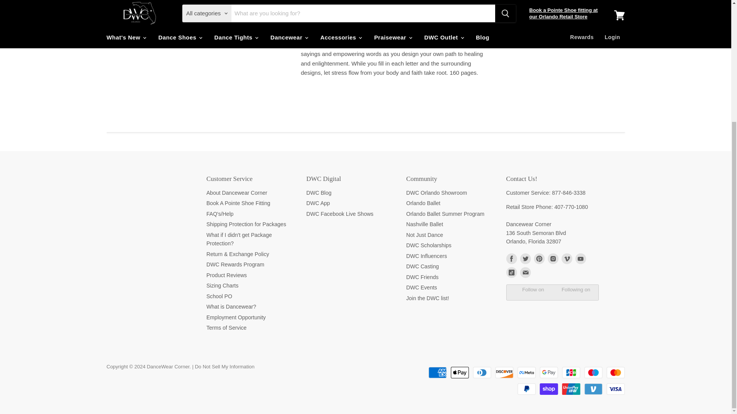 This screenshot has height=414, width=737. What do you see at coordinates (511, 258) in the screenshot?
I see `Facebook` at bounding box center [511, 258].